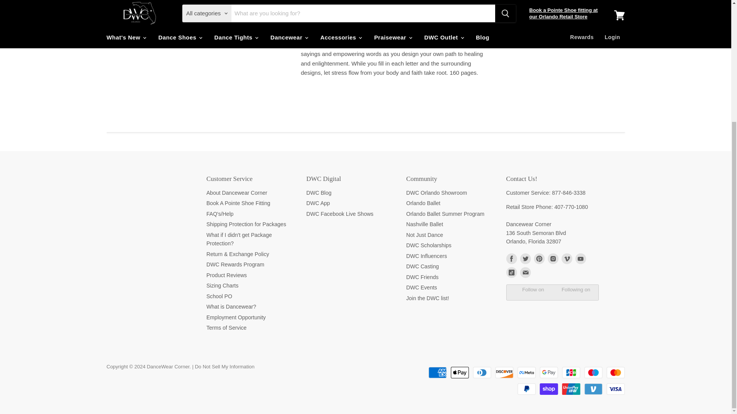 This screenshot has height=414, width=737. What do you see at coordinates (511, 258) in the screenshot?
I see `Facebook` at bounding box center [511, 258].